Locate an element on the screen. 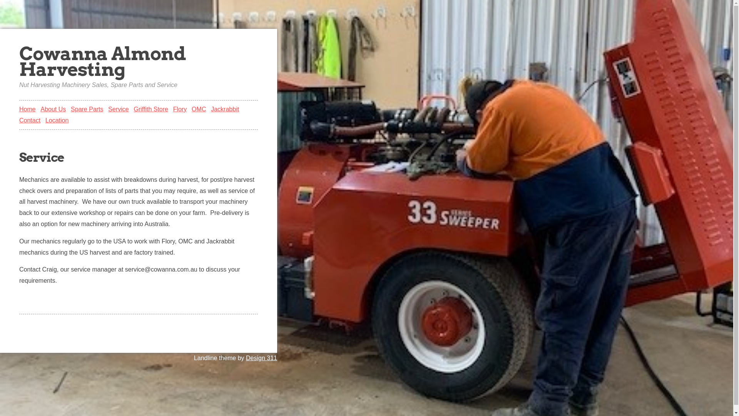 Image resolution: width=739 pixels, height=416 pixels. Griffith Store is located at coordinates (151, 109).